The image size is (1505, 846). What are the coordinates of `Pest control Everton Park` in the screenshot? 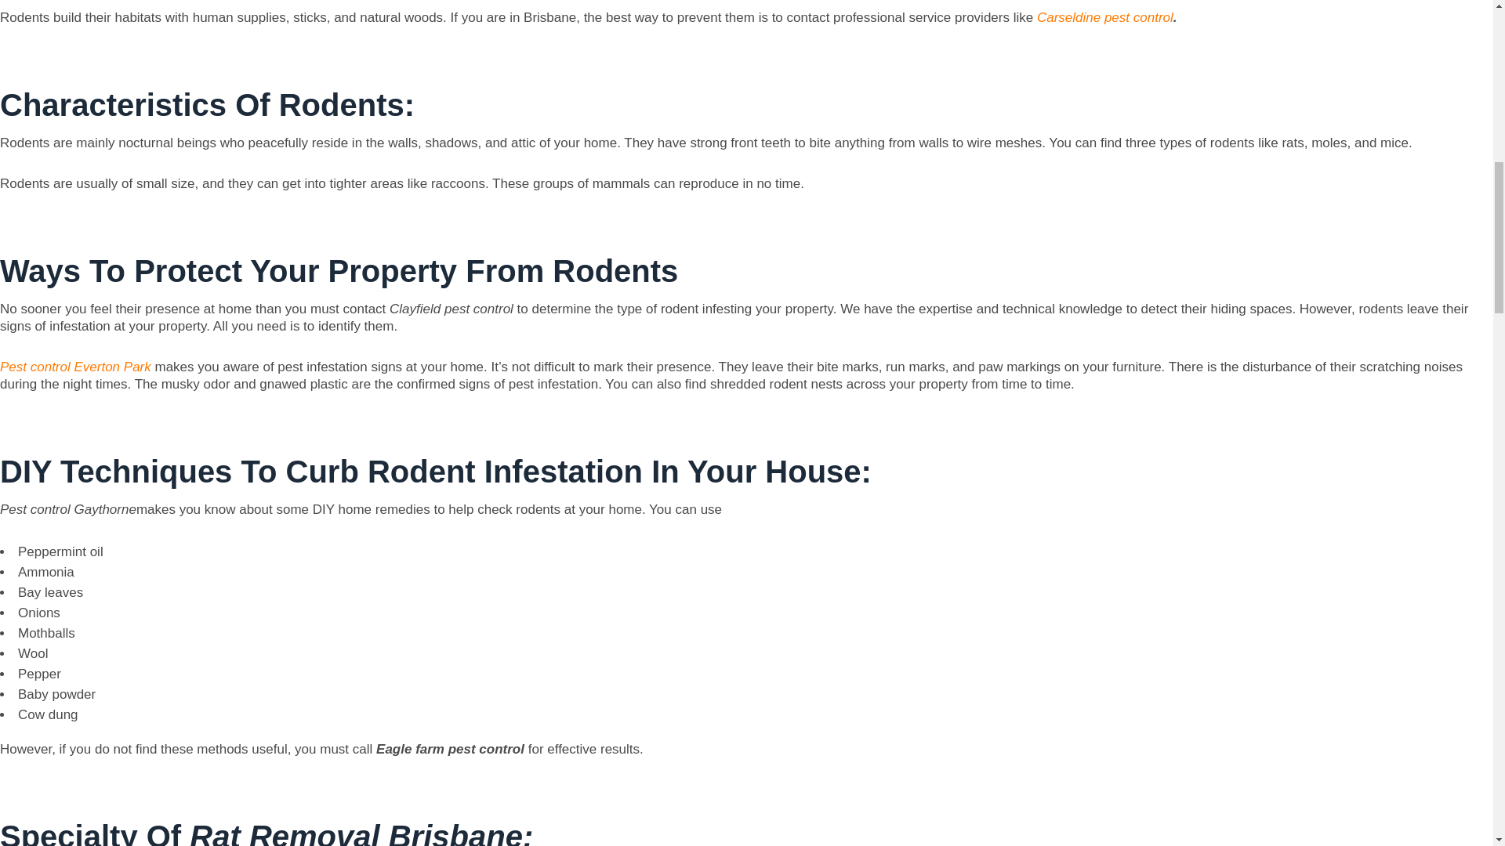 It's located at (75, 367).